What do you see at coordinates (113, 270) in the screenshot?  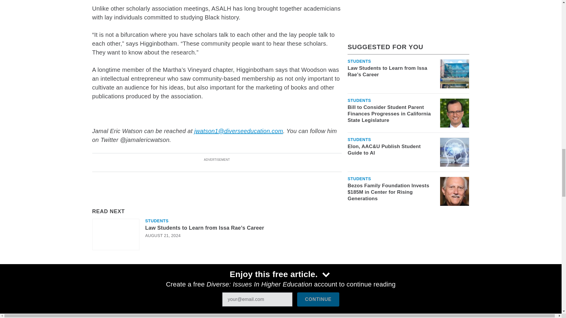 I see `Share To facebook` at bounding box center [113, 270].